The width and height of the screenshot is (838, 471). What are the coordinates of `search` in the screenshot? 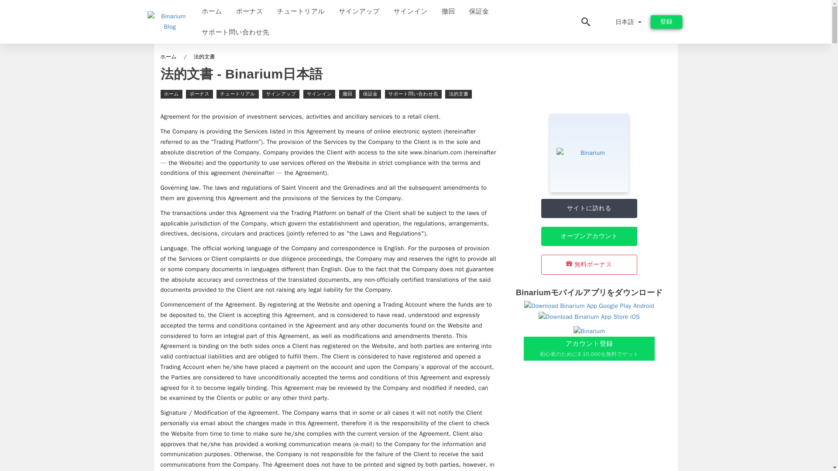 It's located at (765, 10).